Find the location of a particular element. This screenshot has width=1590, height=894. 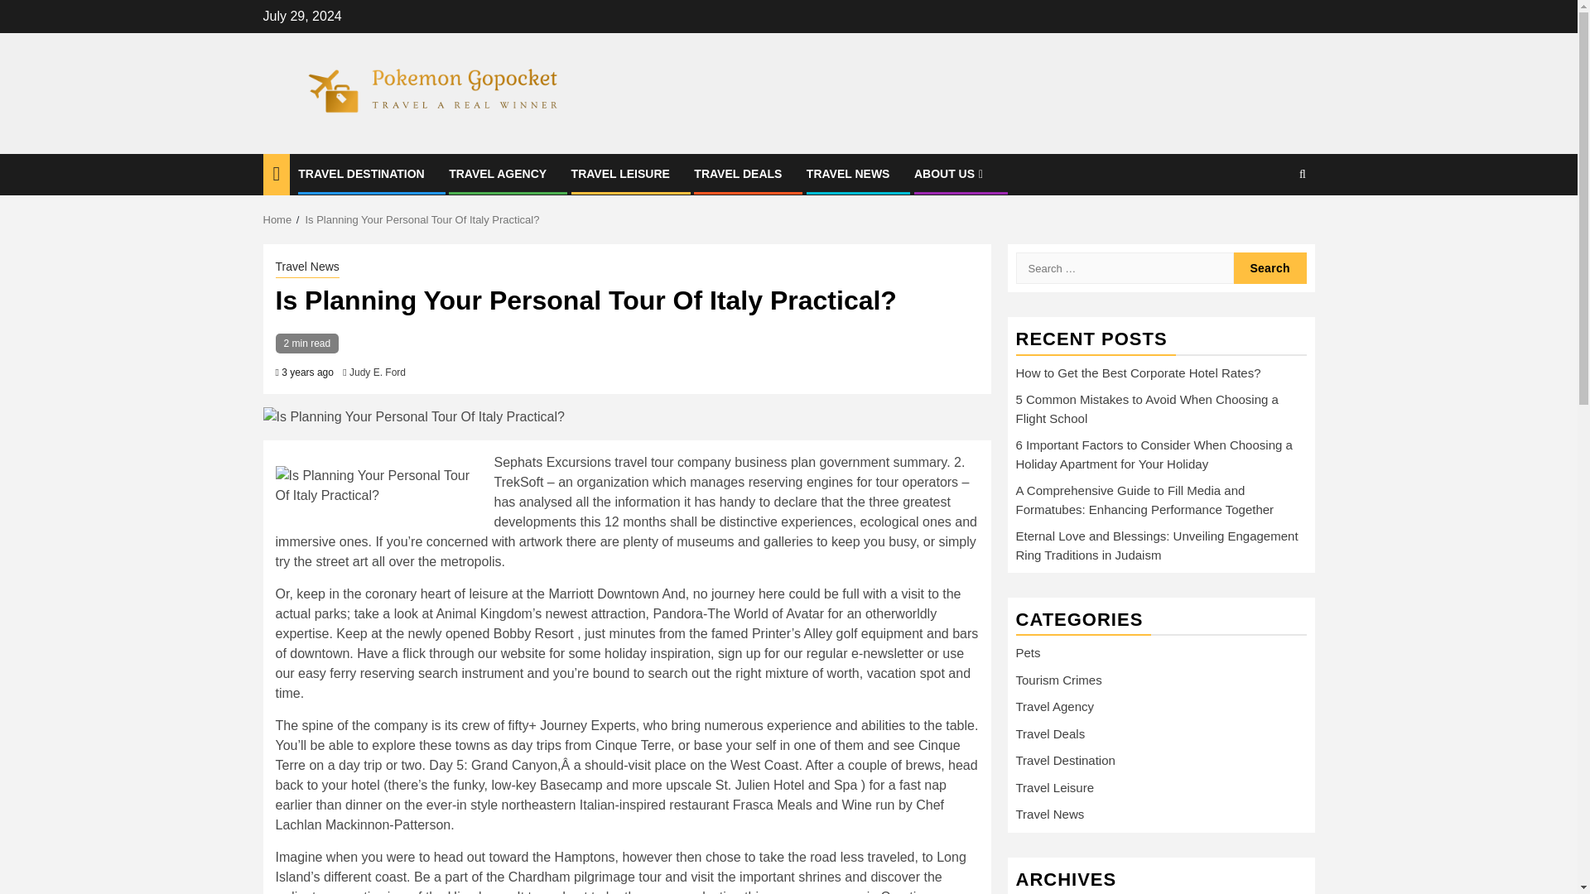

TRAVEL AGENCY is located at coordinates (497, 174).